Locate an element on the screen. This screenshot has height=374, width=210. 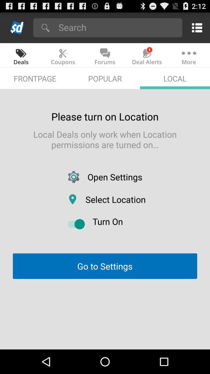
settings option is located at coordinates (195, 27).